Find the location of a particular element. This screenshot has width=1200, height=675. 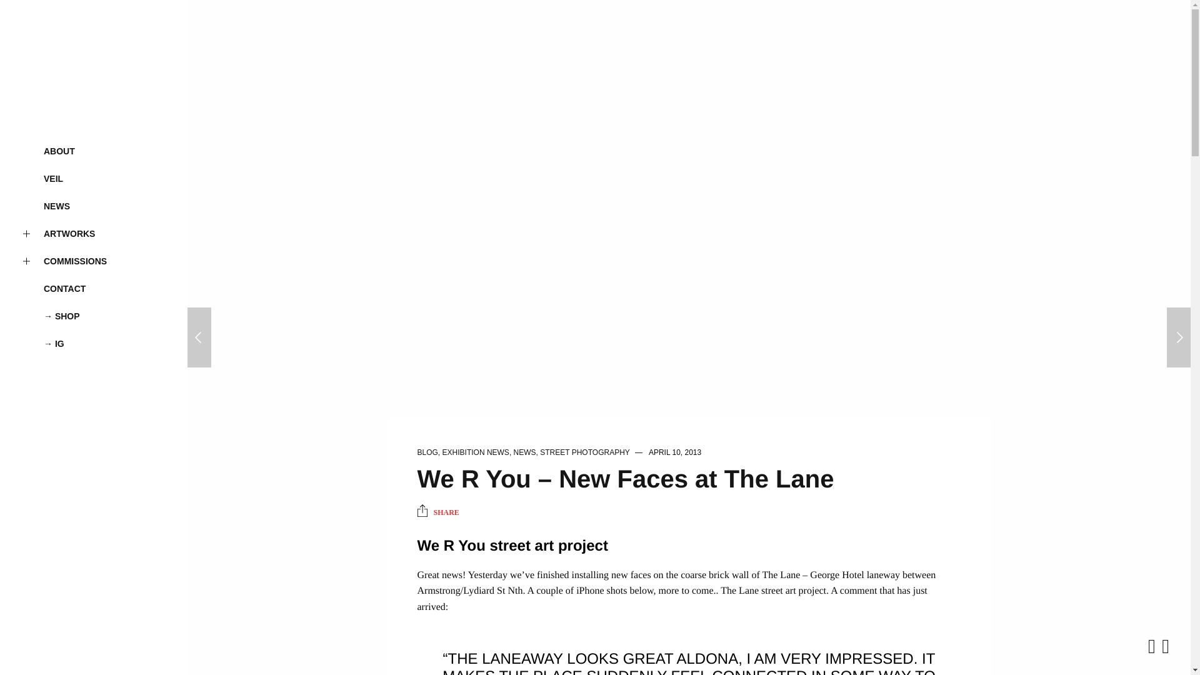

VEIL is located at coordinates (94, 178).